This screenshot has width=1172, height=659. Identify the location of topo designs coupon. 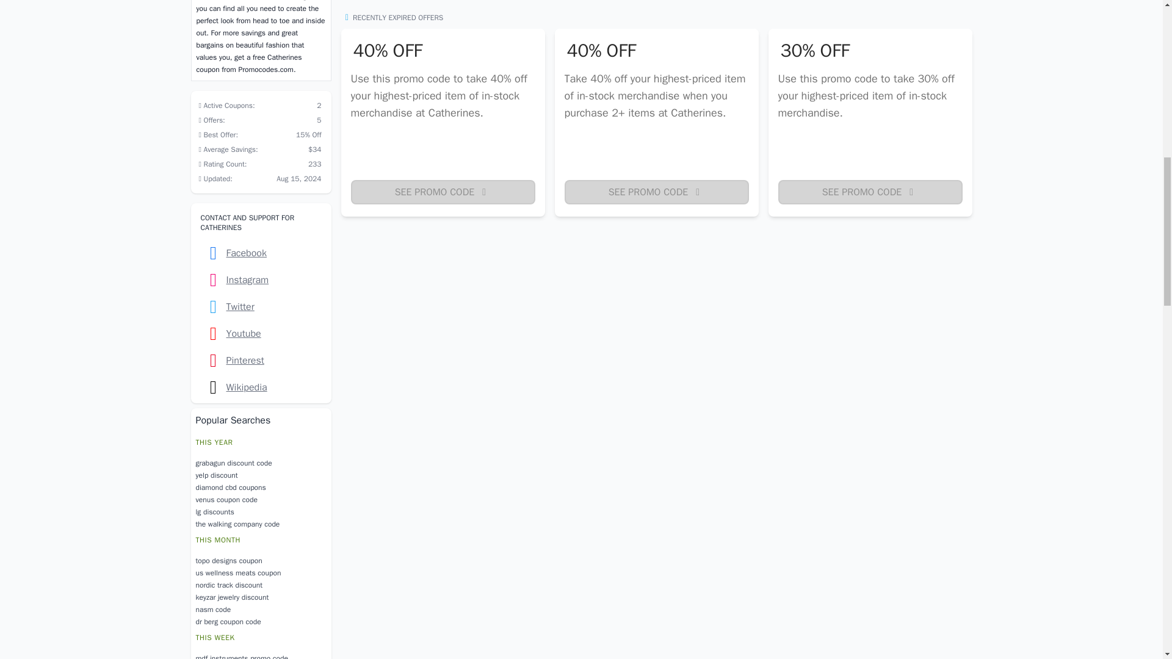
(260, 560).